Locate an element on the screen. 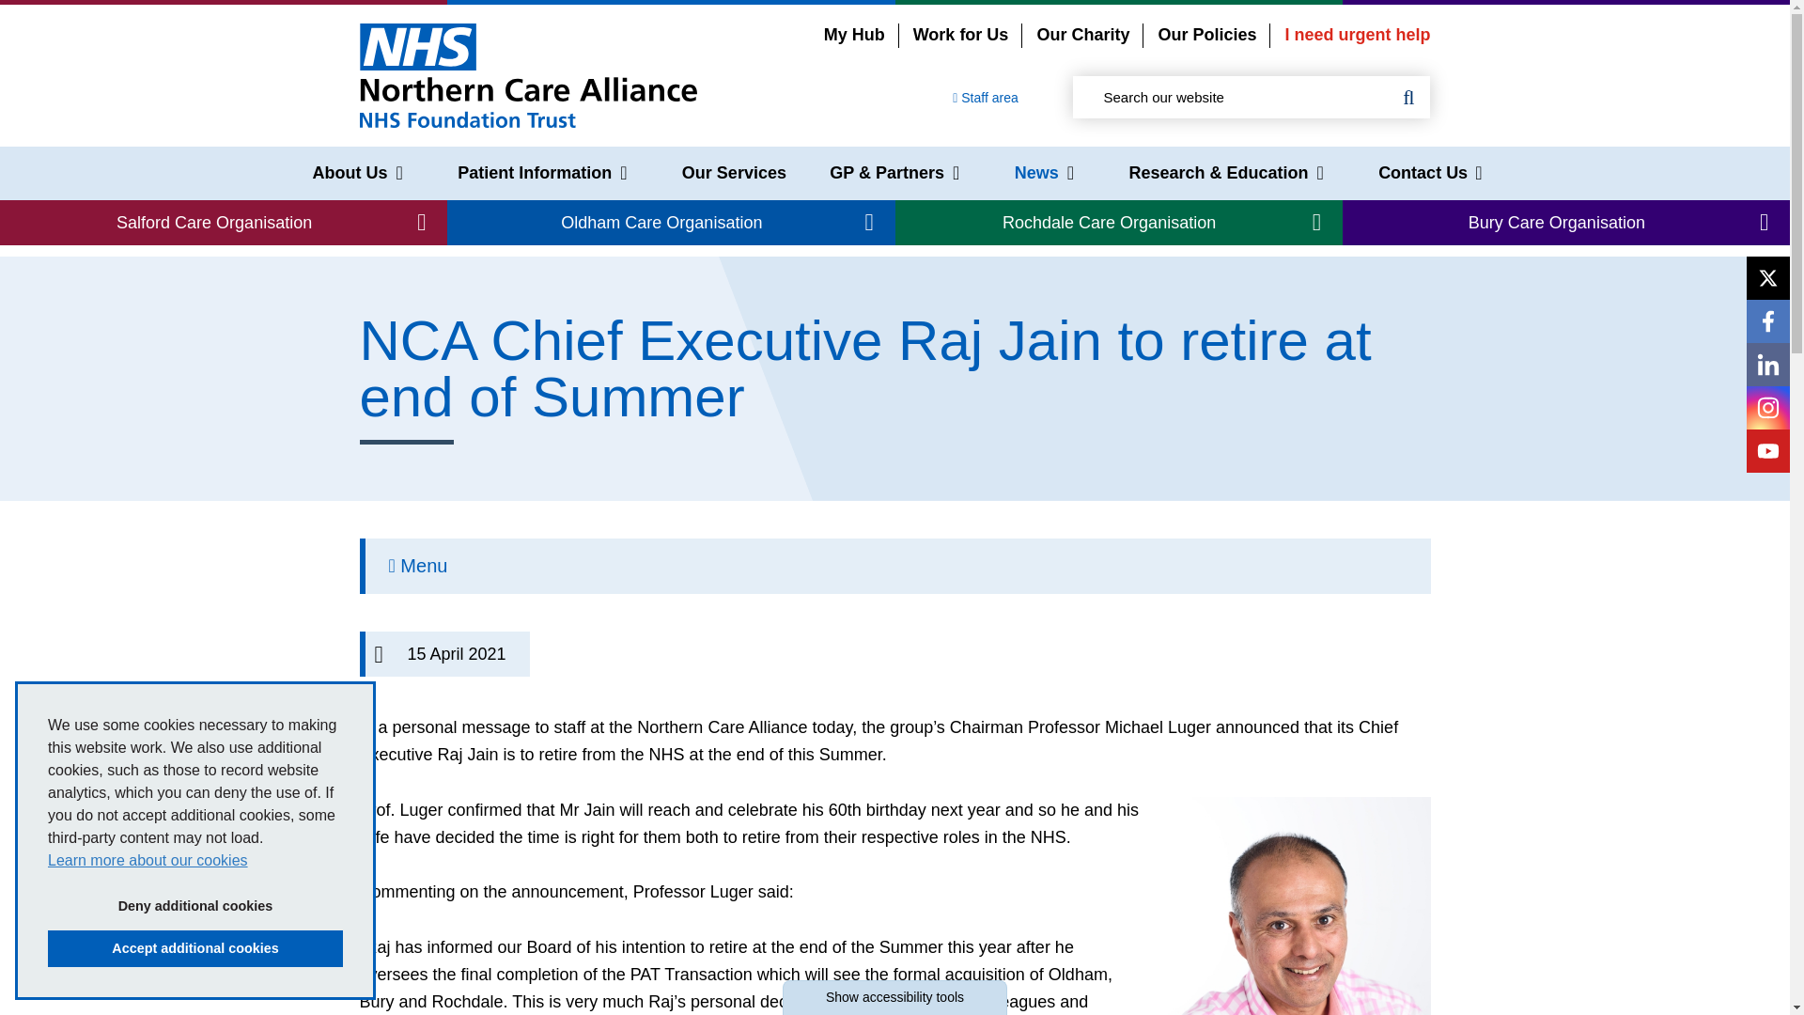 This screenshot has width=1804, height=1015. Our Policies is located at coordinates (1206, 35).